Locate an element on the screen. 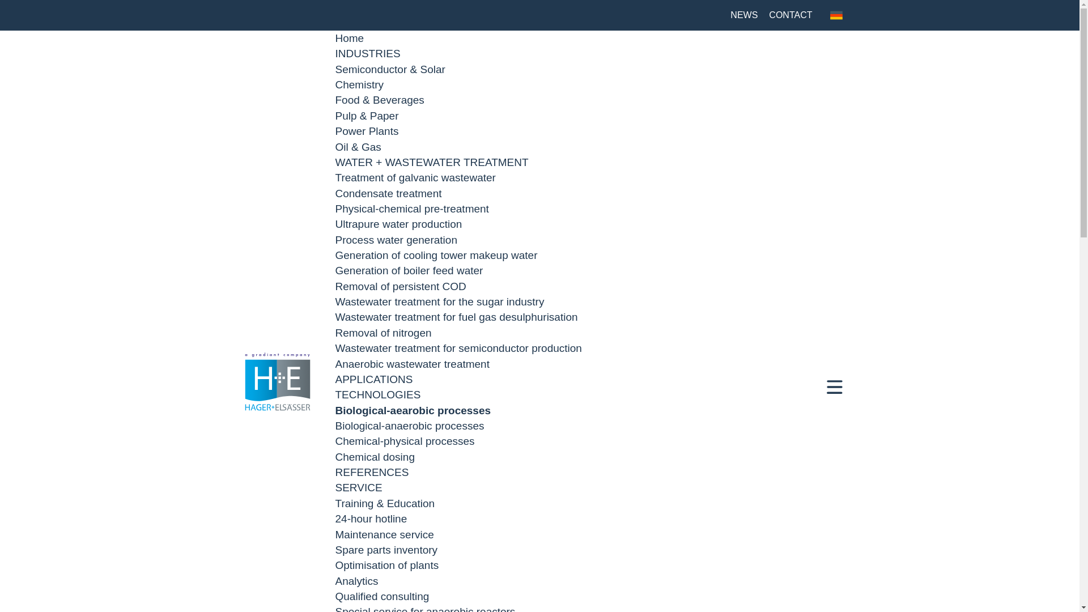 The image size is (1088, 612). NEWS is located at coordinates (743, 15).